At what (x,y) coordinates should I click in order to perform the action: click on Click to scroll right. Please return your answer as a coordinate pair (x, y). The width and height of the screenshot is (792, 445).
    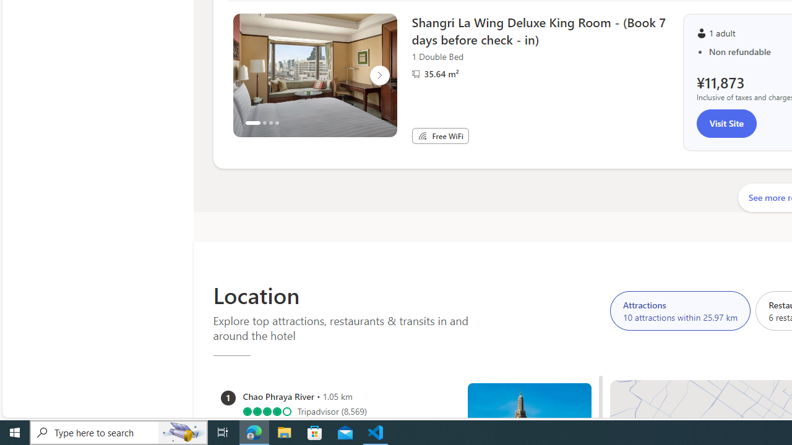
    Looking at the image, I should click on (379, 75).